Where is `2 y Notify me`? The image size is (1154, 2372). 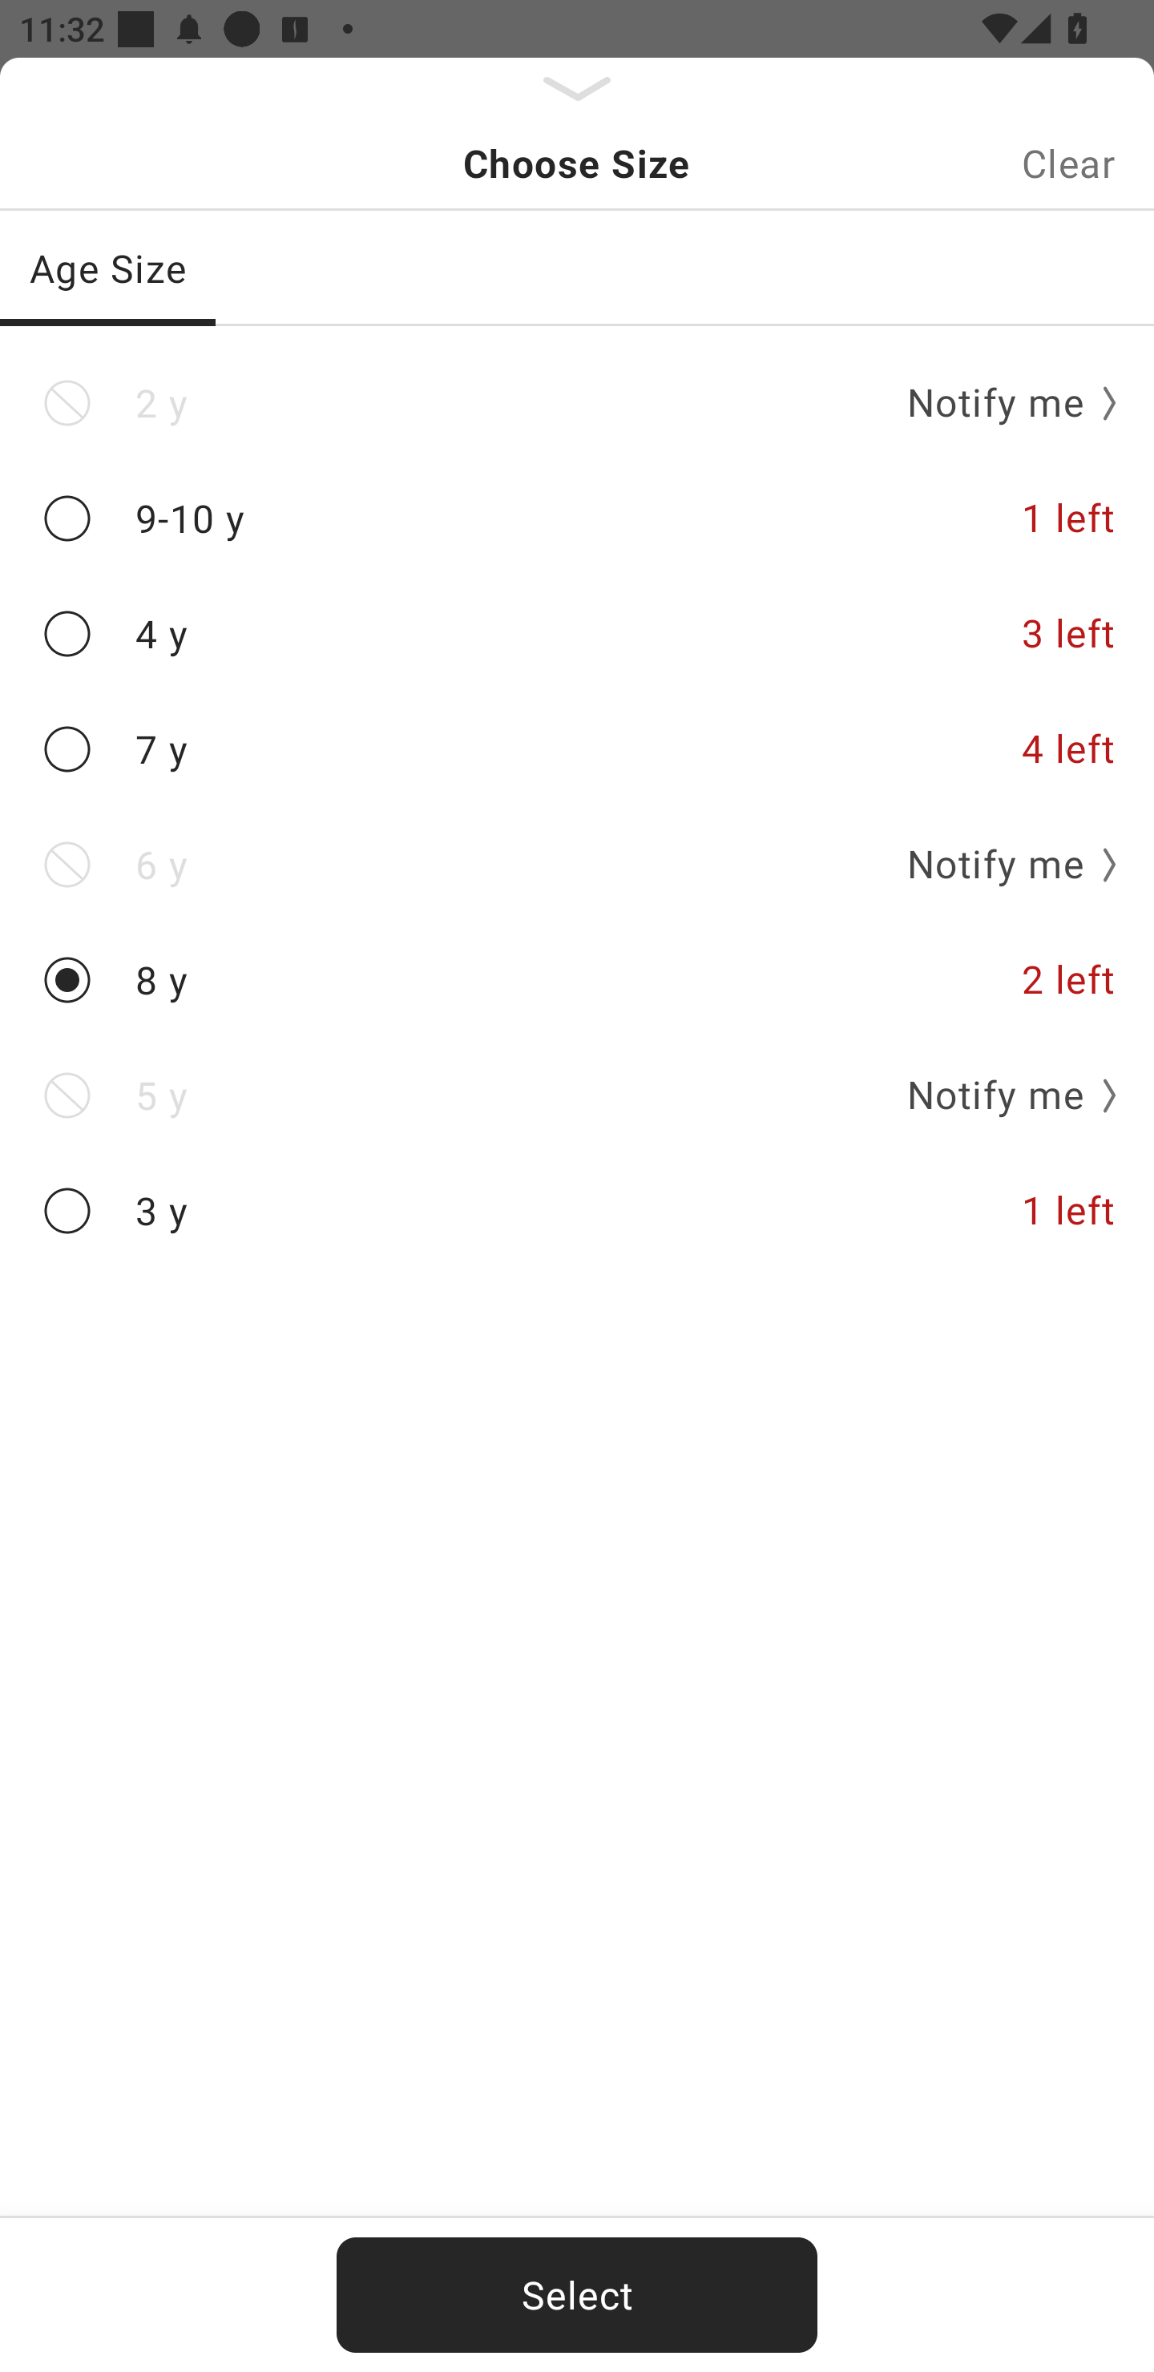 2 y Notify me is located at coordinates (577, 403).